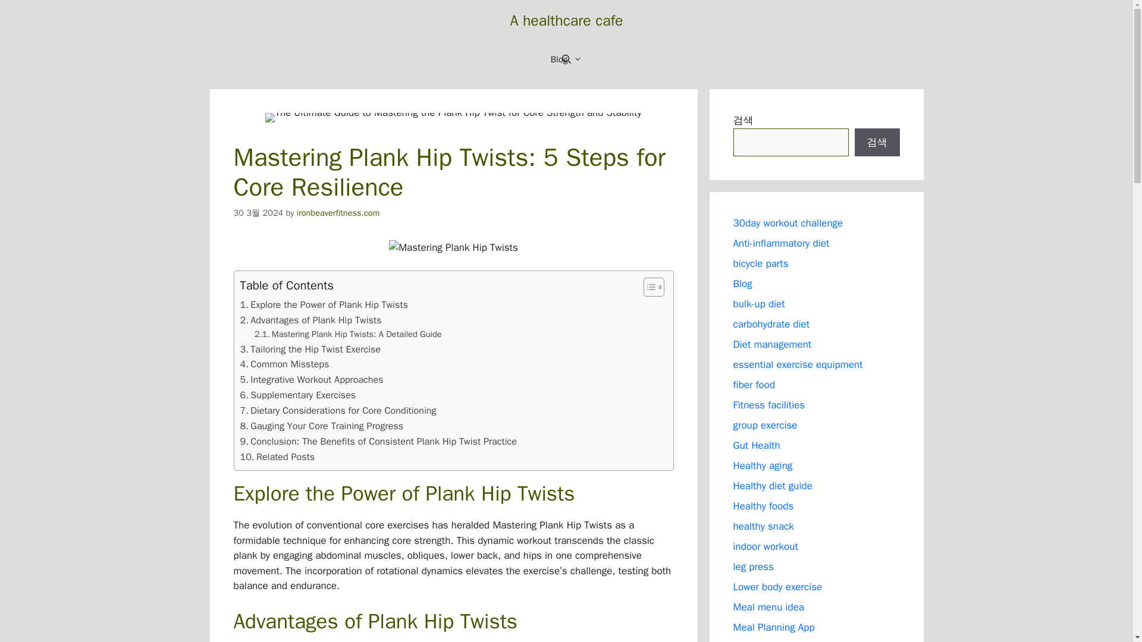  I want to click on Blog, so click(566, 59).